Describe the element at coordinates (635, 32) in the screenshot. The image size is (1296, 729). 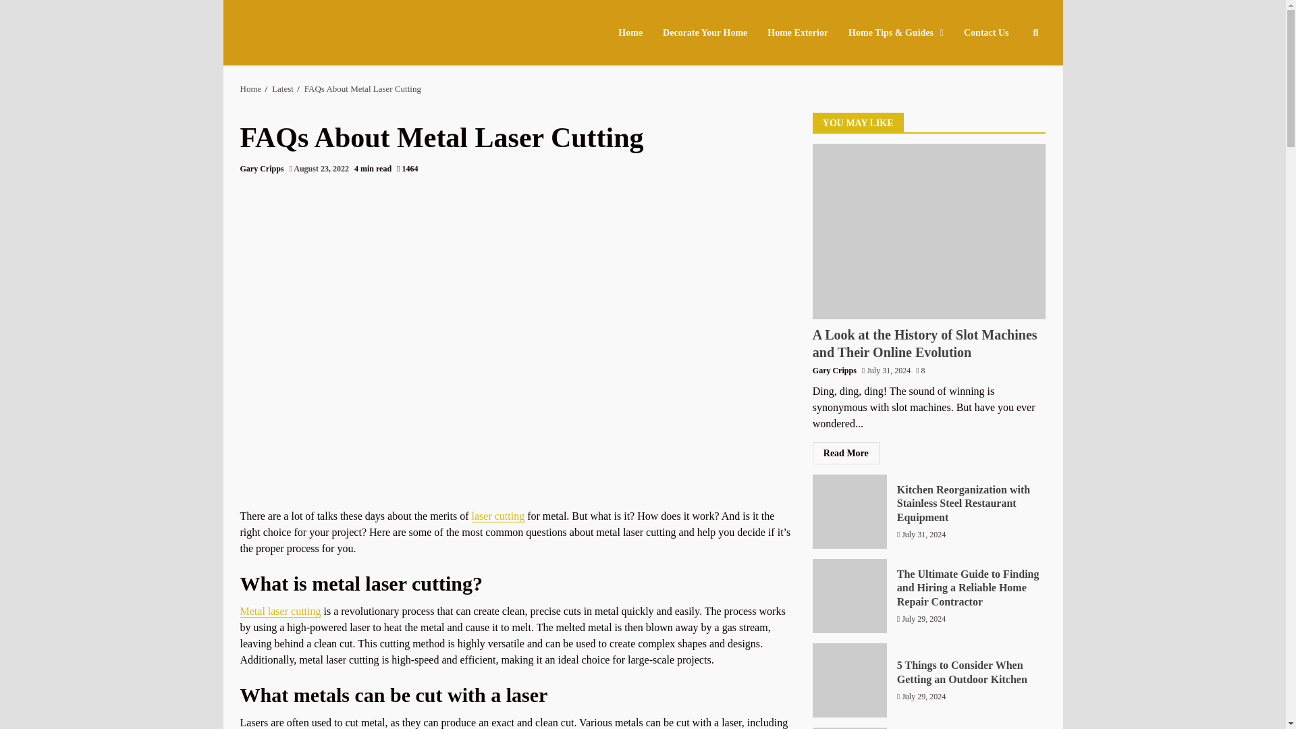
I see `Home` at that location.